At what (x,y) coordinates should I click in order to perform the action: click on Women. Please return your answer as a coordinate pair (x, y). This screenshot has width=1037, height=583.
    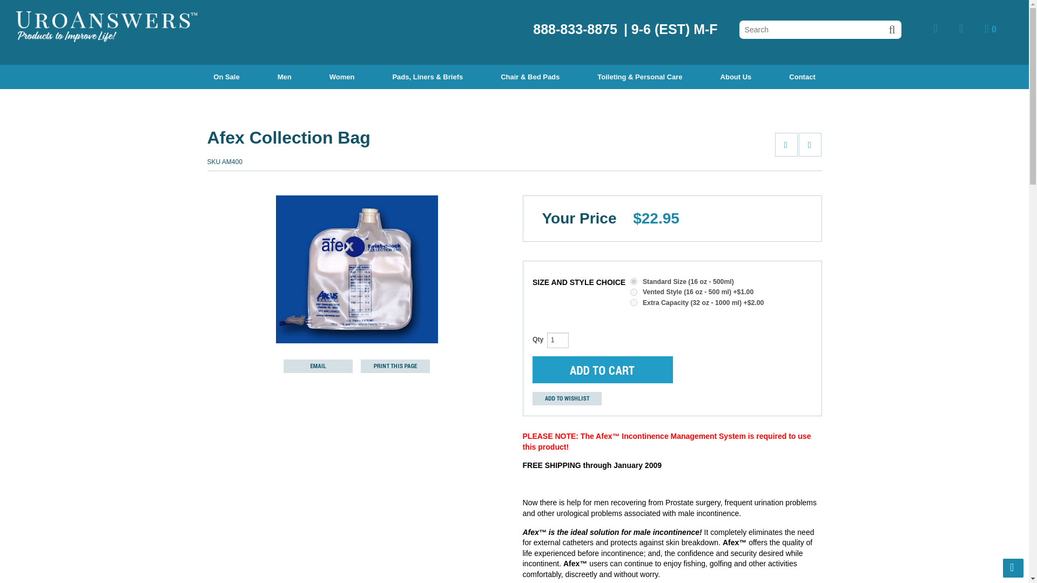
    Looking at the image, I should click on (341, 77).